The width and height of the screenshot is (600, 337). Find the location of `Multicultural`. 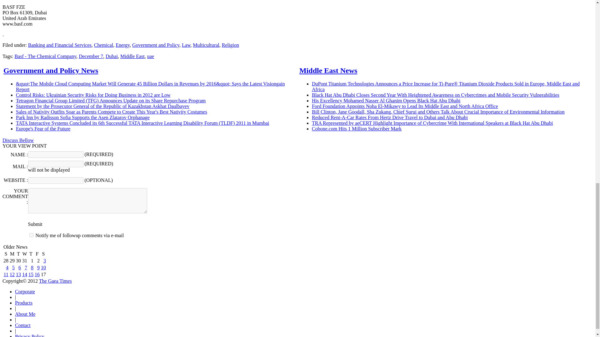

Multicultural is located at coordinates (206, 45).